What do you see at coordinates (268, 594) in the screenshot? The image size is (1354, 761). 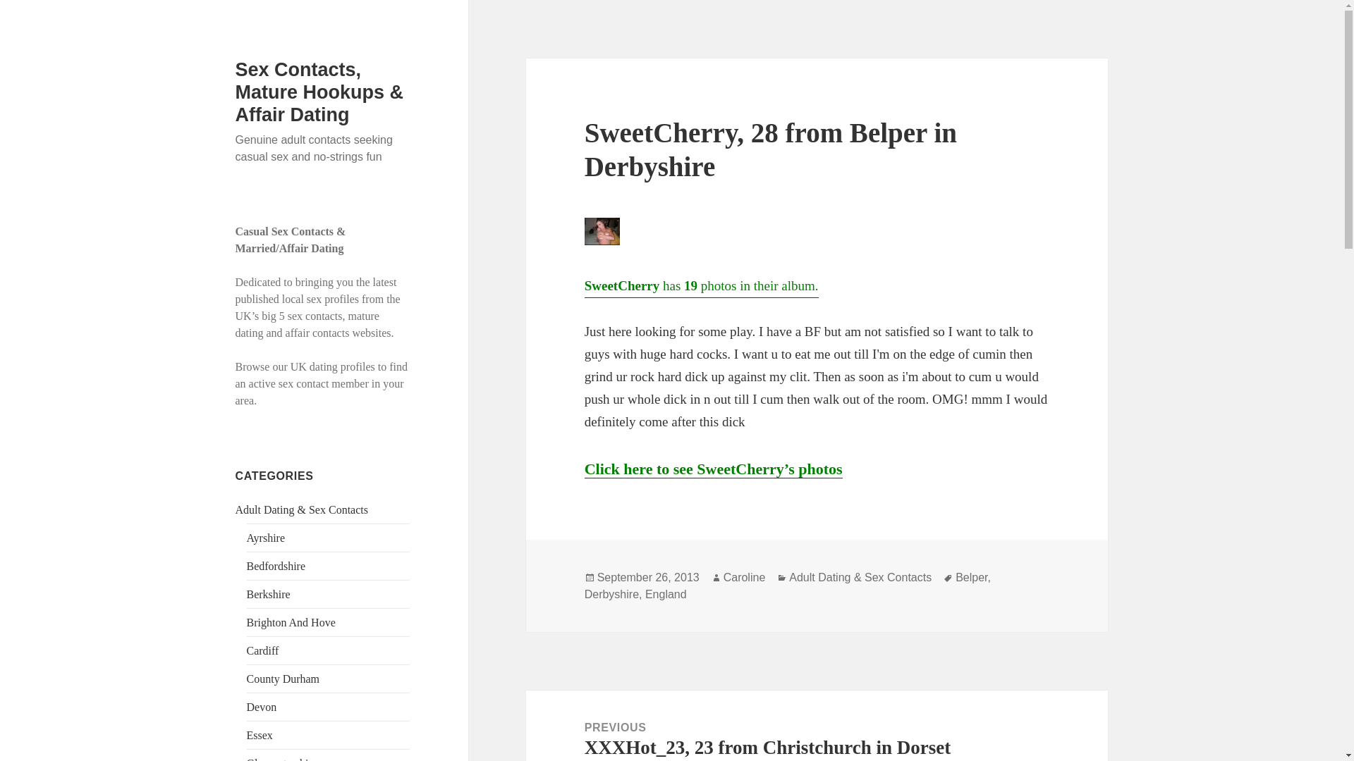 I see `Berkshire` at bounding box center [268, 594].